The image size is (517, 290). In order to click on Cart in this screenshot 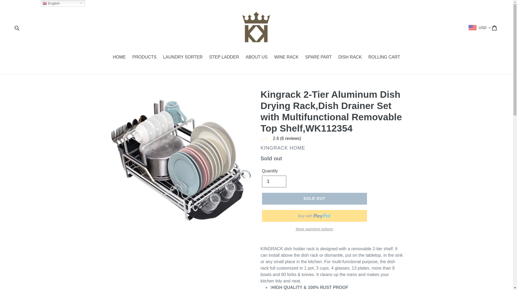, I will do `click(495, 28)`.